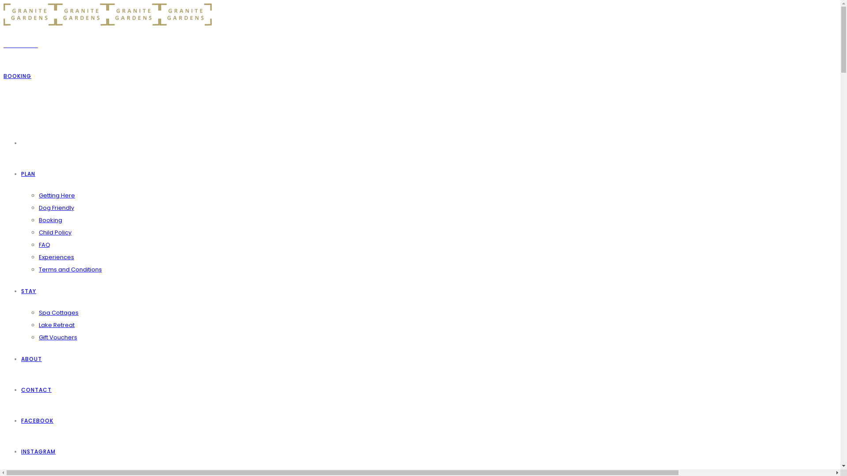 The height and width of the screenshot is (476, 847). I want to click on Dog Friendly, so click(56, 208).